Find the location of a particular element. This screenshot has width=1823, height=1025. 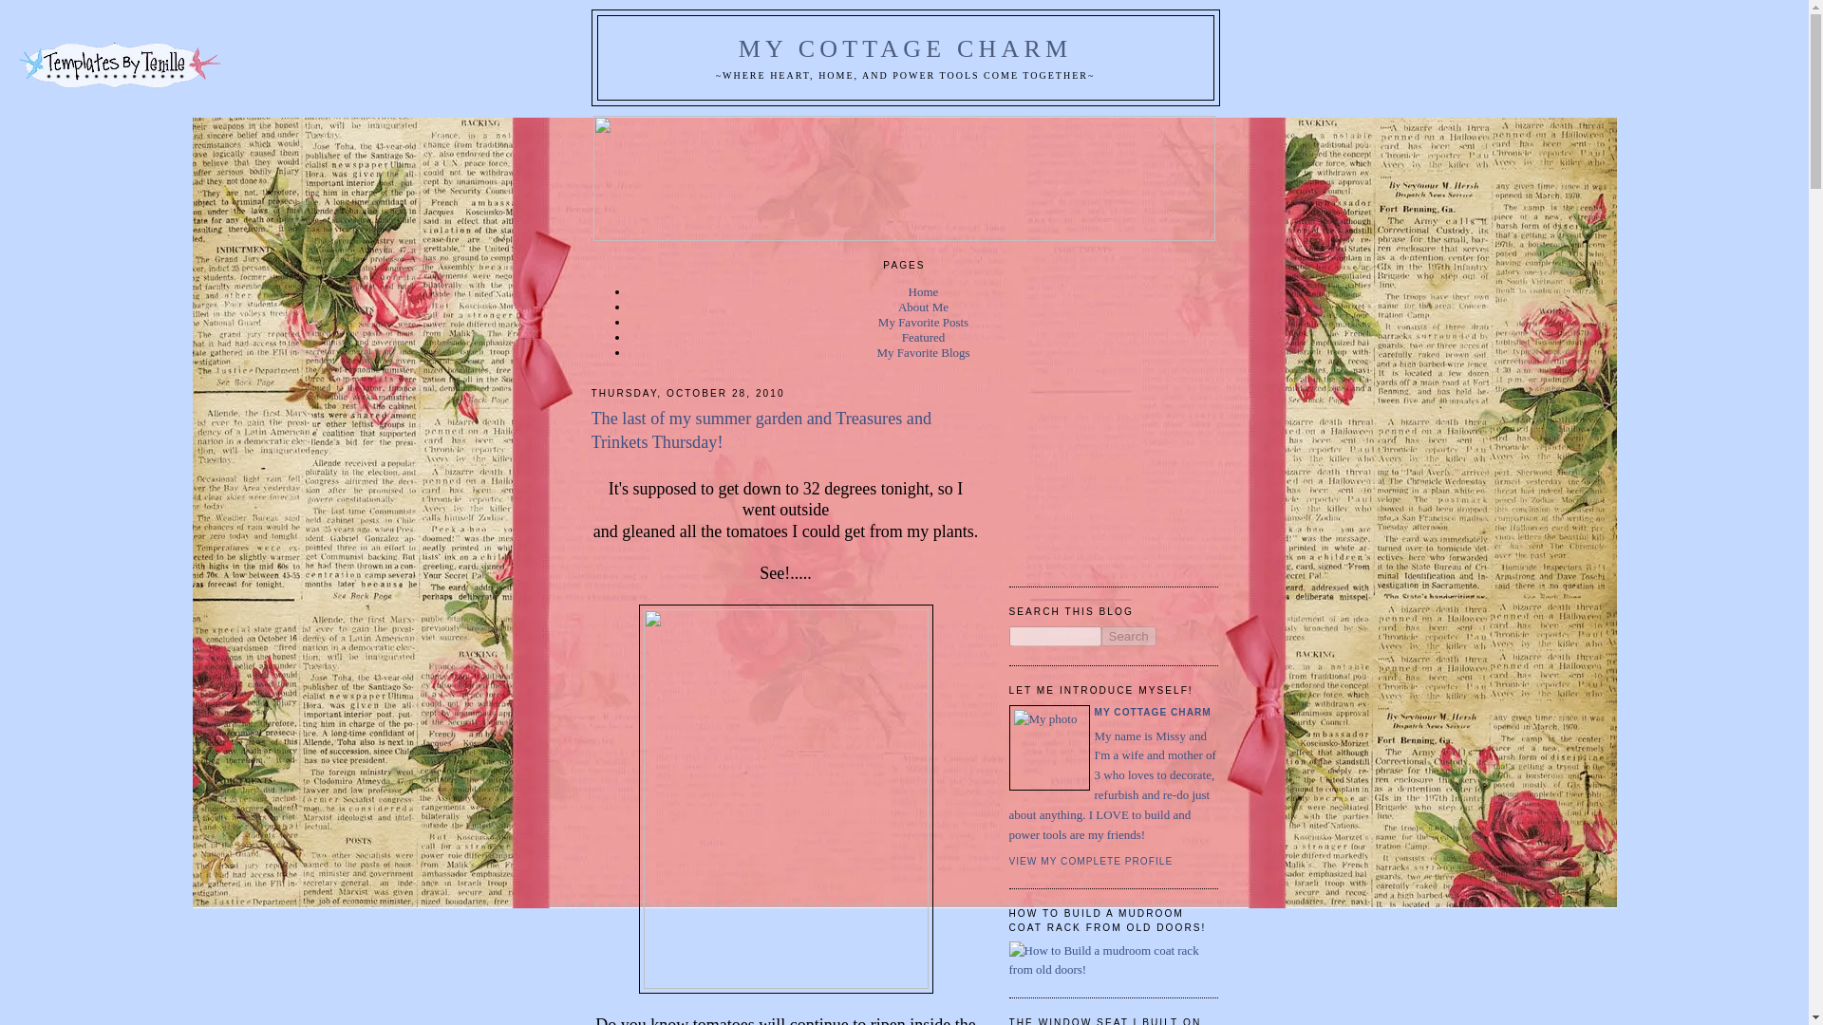

Search is located at coordinates (1128, 636).